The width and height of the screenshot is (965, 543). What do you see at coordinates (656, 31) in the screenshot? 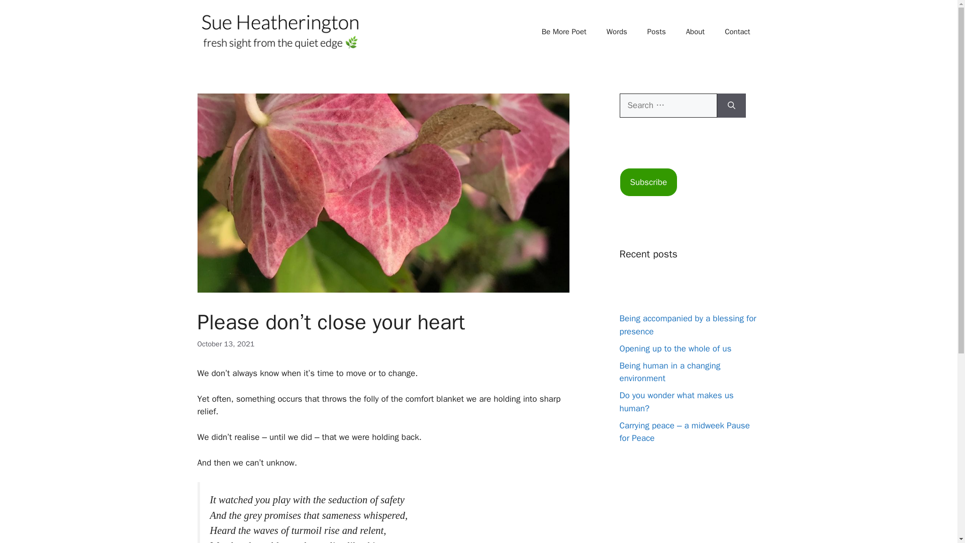
I see `Posts` at bounding box center [656, 31].